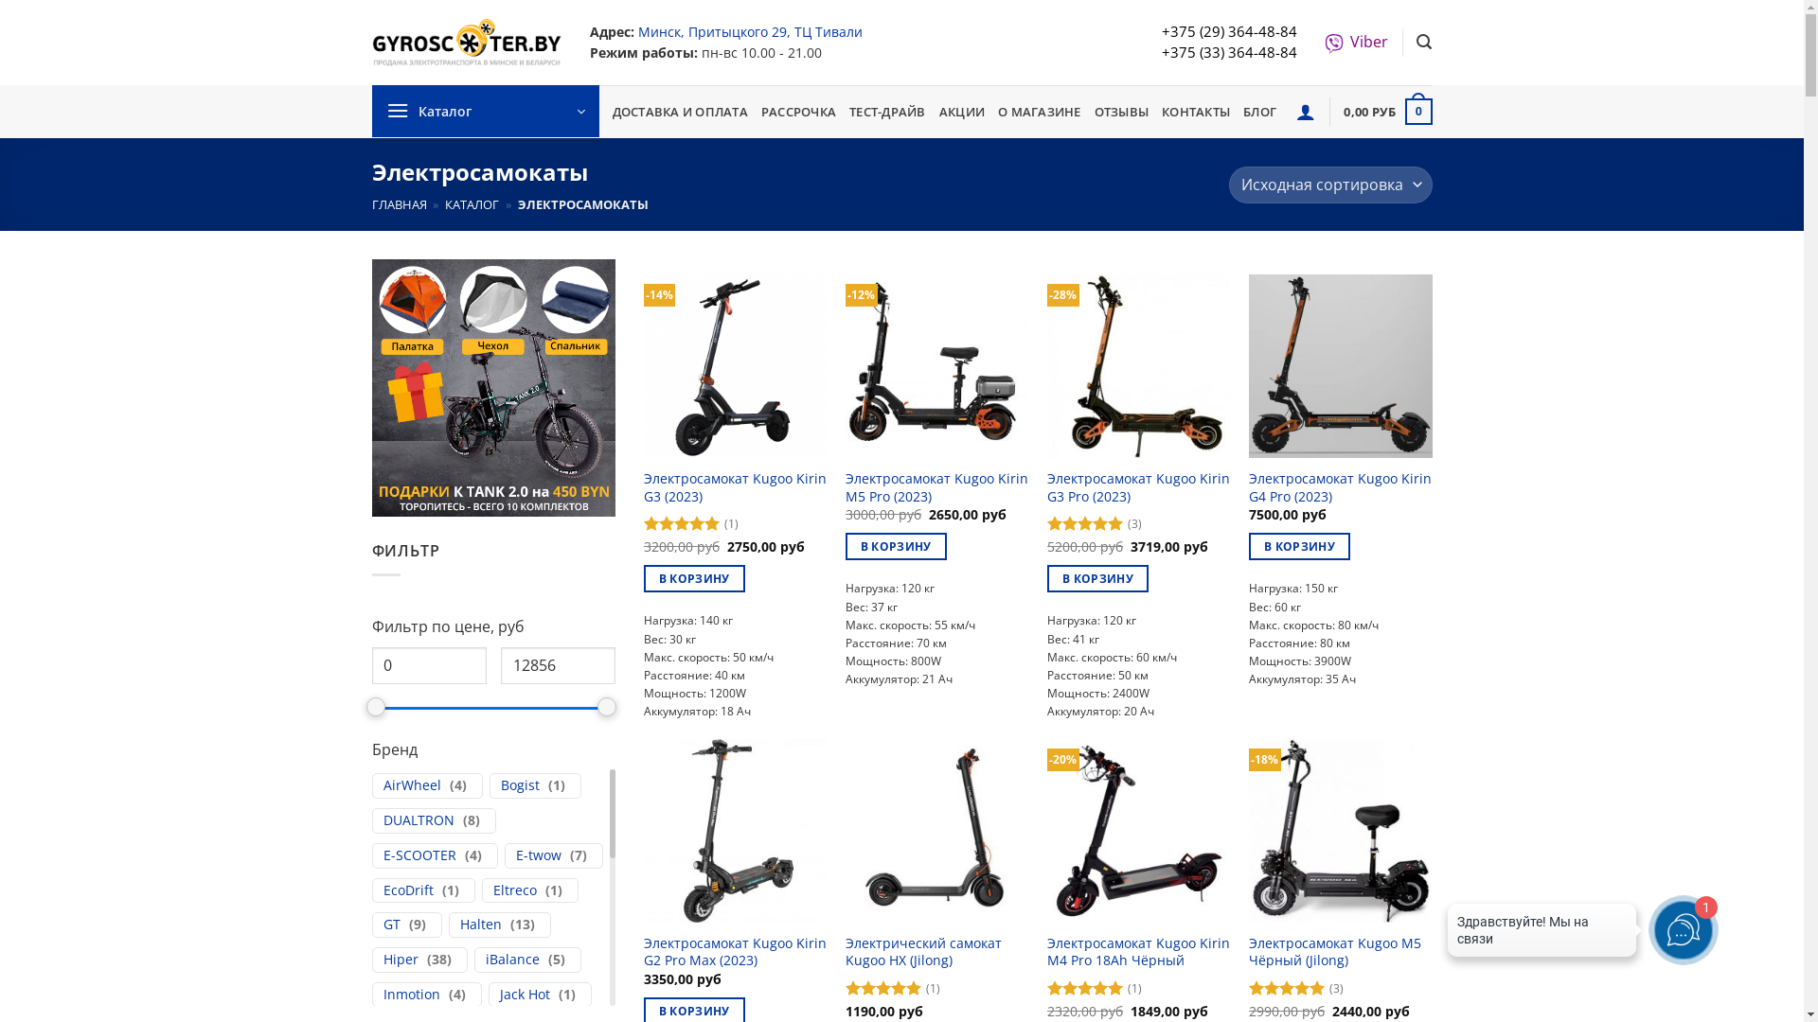 The image size is (1818, 1022). Describe the element at coordinates (519, 785) in the screenshot. I see `Bogist` at that location.